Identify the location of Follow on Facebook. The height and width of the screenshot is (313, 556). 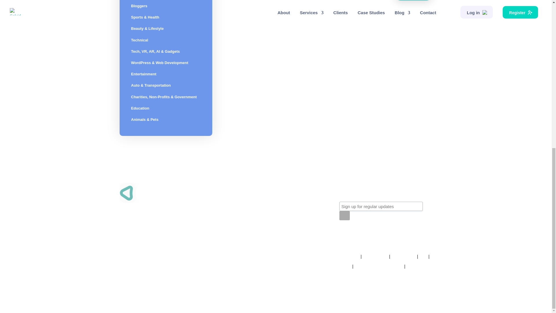
(344, 236).